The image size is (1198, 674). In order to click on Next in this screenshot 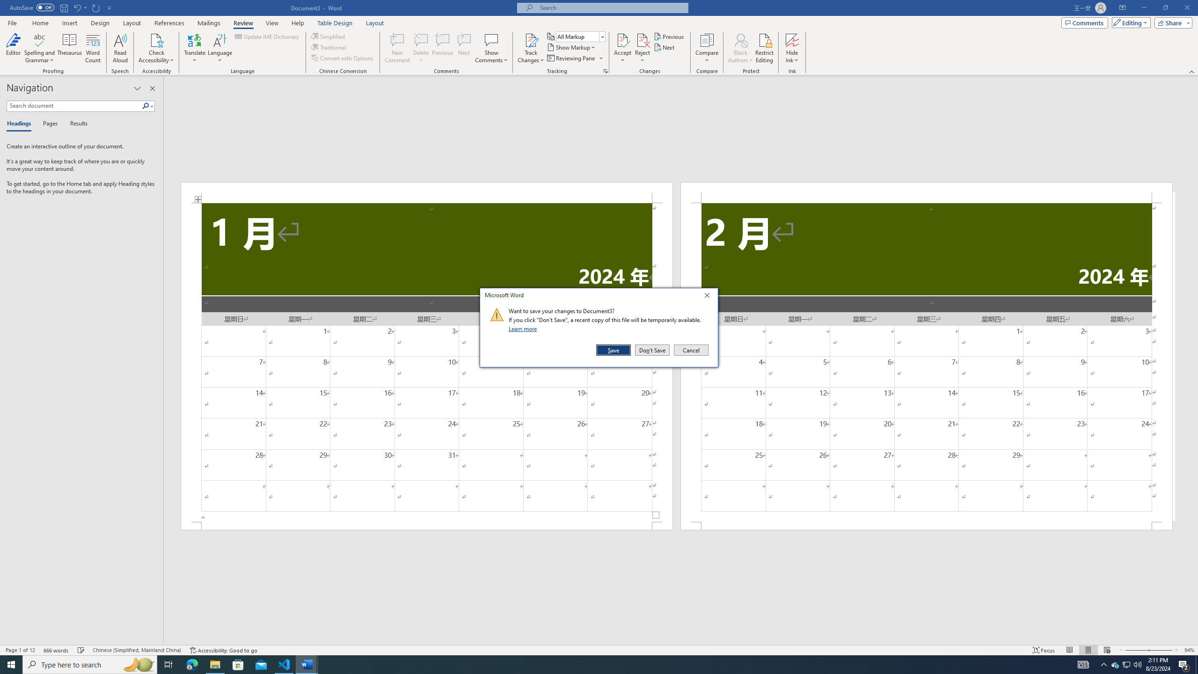, I will do `click(665, 47)`.